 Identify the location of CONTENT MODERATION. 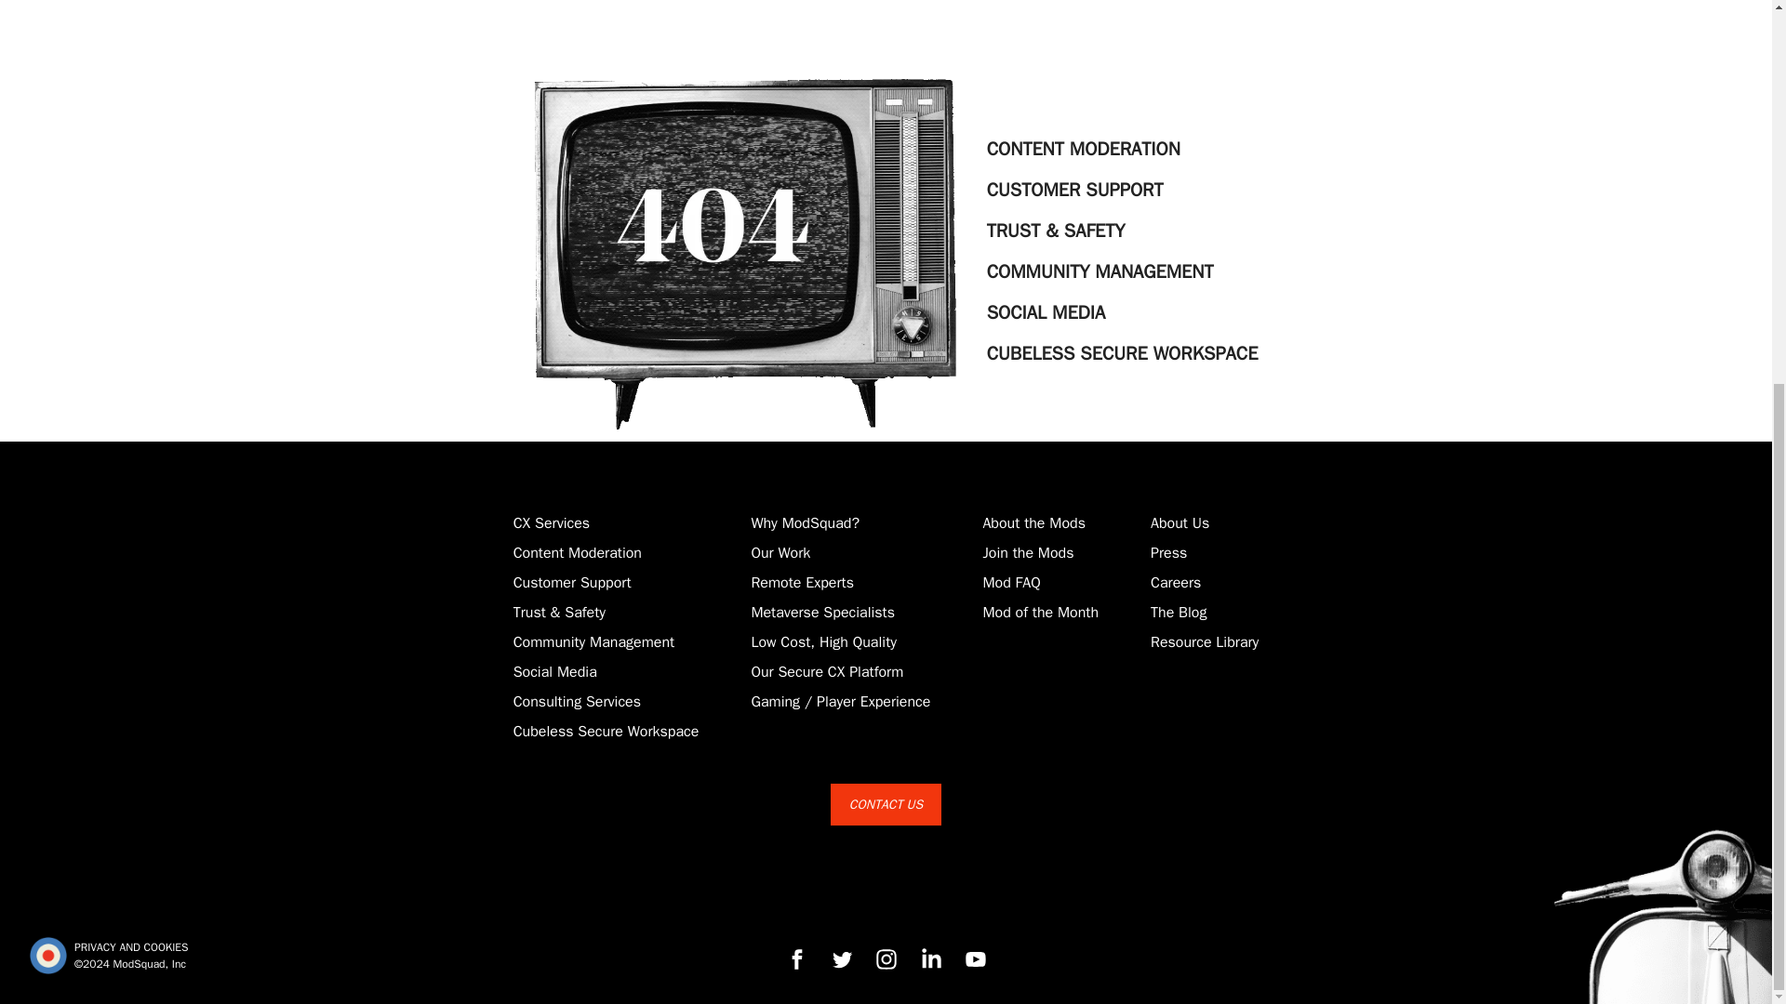
(1122, 149).